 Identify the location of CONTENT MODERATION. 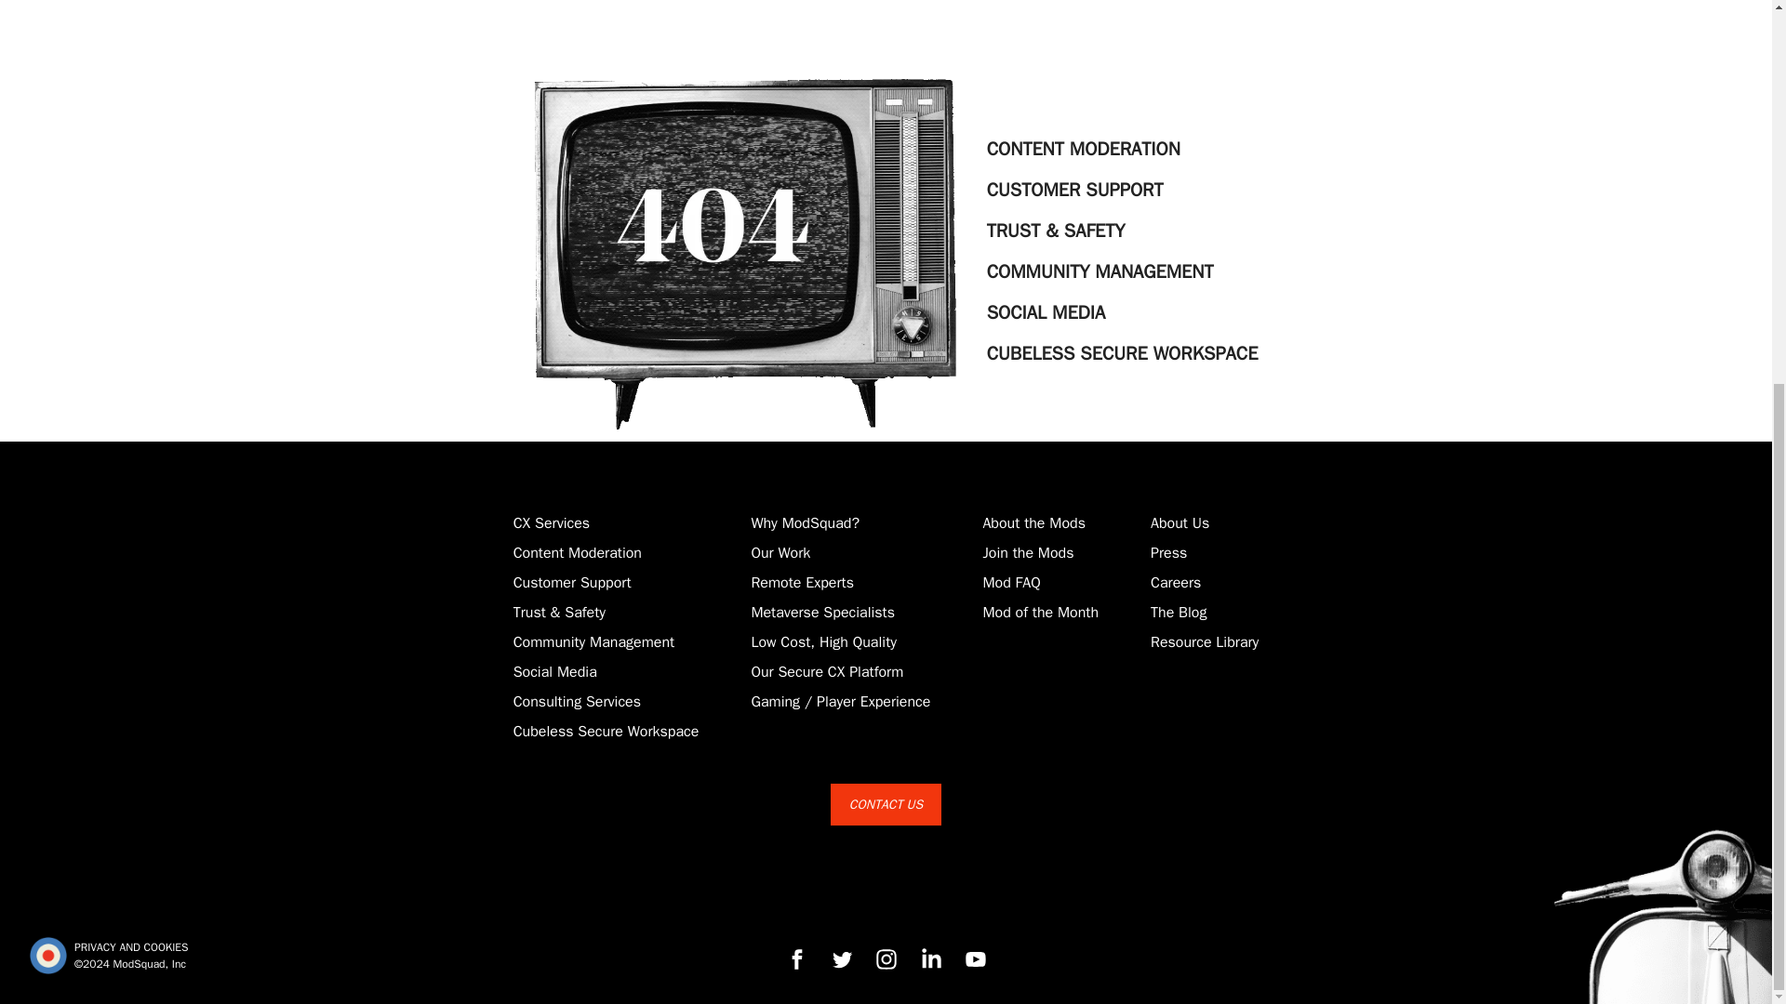
(1122, 149).